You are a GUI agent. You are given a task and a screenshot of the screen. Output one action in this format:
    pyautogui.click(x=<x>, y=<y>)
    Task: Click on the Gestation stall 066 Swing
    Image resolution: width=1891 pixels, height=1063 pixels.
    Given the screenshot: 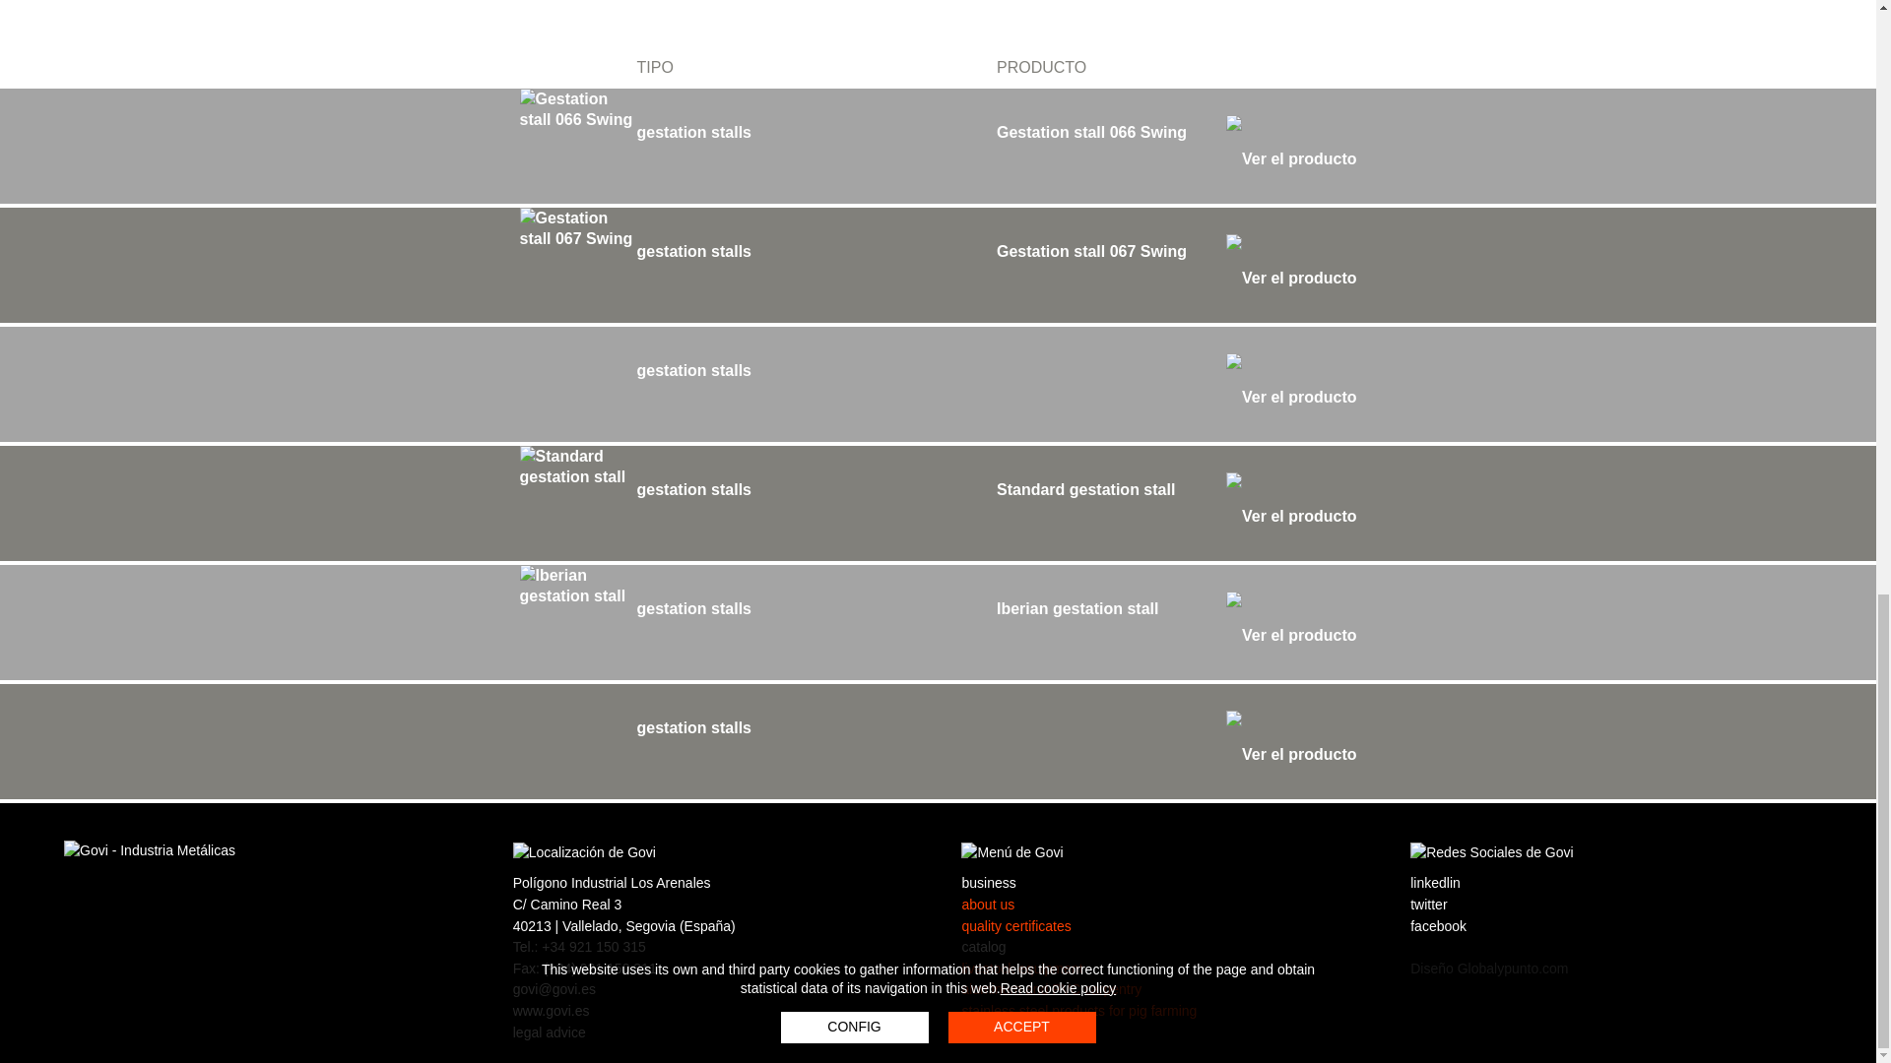 What is the action you would take?
    pyautogui.click(x=1176, y=146)
    